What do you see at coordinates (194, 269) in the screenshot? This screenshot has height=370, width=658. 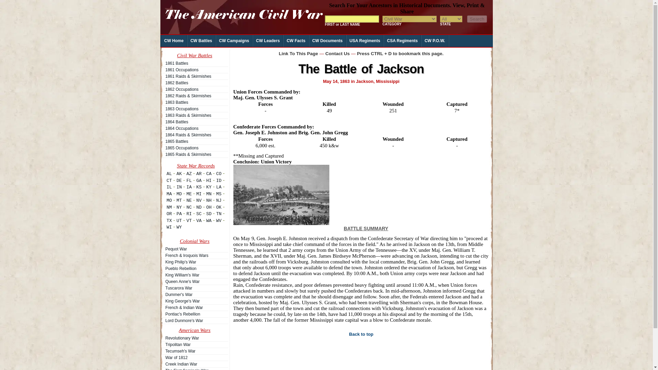 I see `Pueblo Rebellion` at bounding box center [194, 269].